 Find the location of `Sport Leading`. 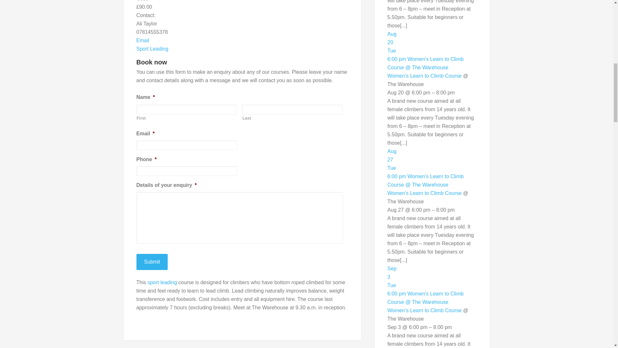

Sport Leading is located at coordinates (153, 48).